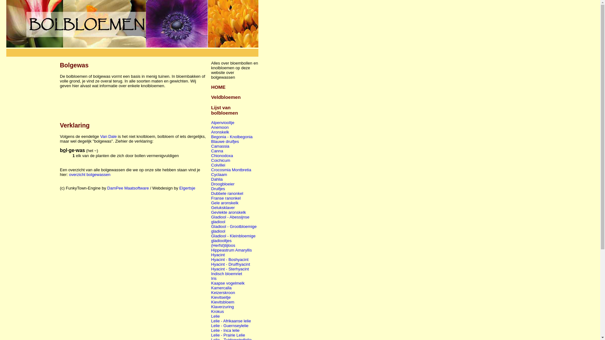  I want to click on Crocosmia Montbretia, so click(231, 170).